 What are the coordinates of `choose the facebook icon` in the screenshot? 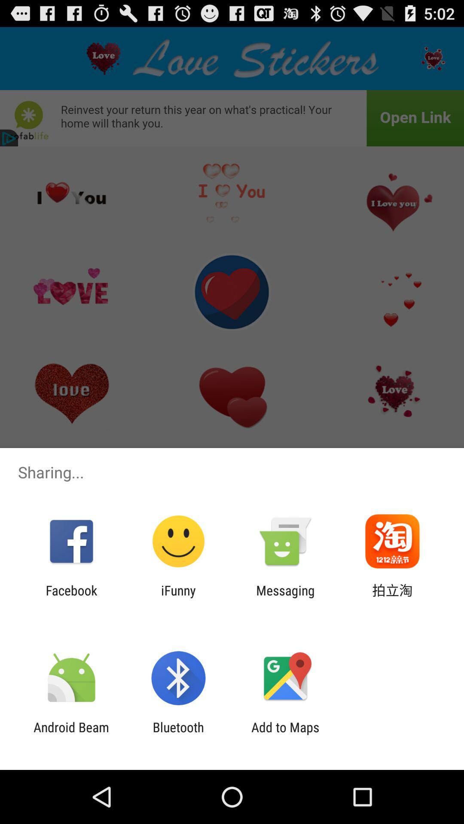 It's located at (71, 598).